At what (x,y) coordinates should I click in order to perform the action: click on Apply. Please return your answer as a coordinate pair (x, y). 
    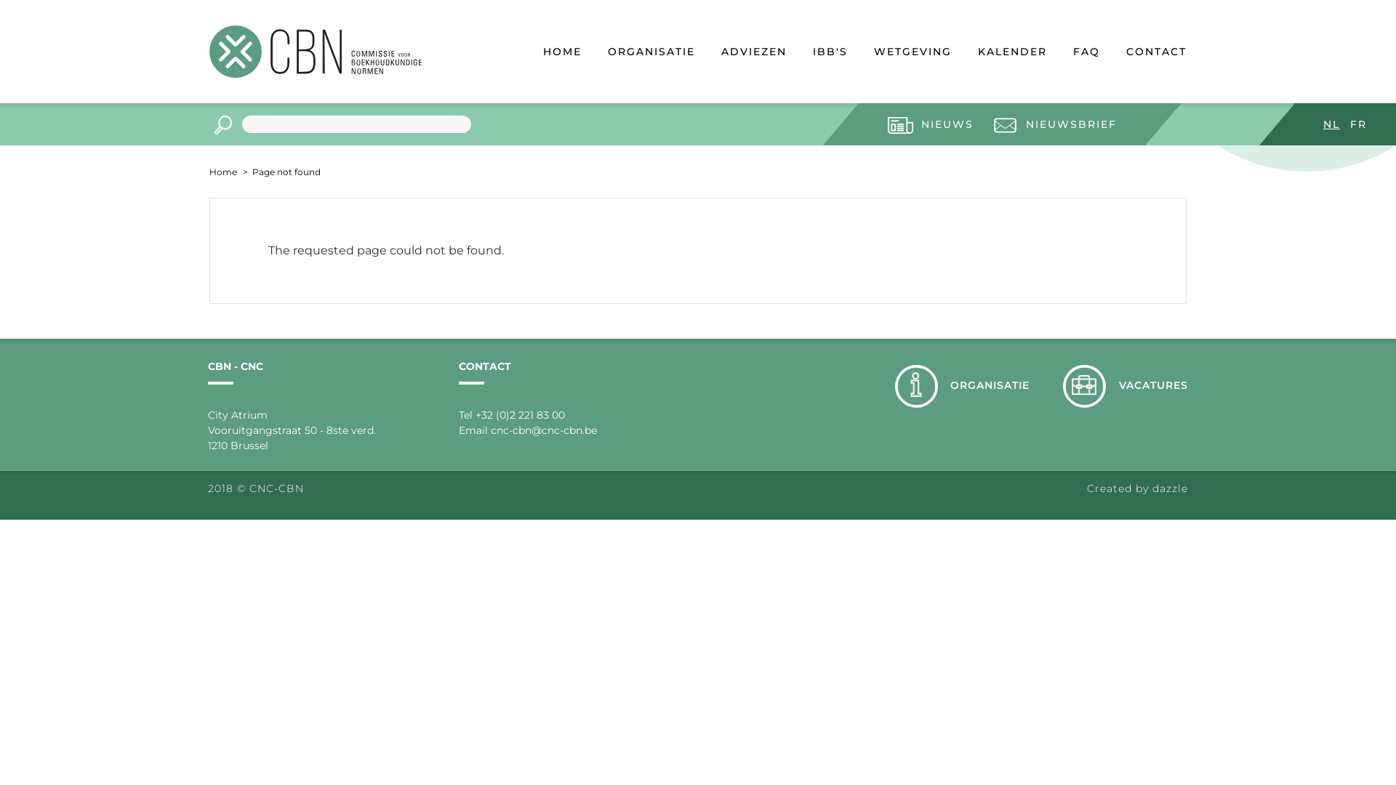
    Looking at the image, I should click on (222, 125).